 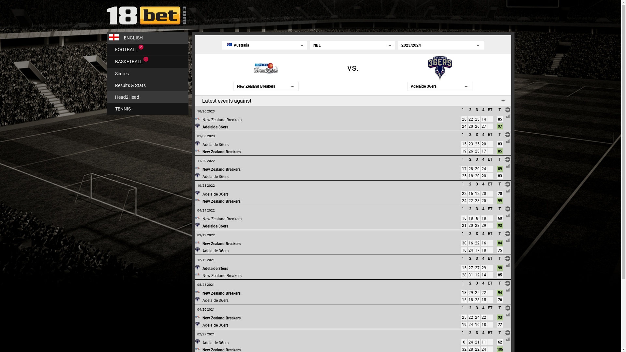 What do you see at coordinates (215, 177) in the screenshot?
I see `Adelaide 36ers` at bounding box center [215, 177].